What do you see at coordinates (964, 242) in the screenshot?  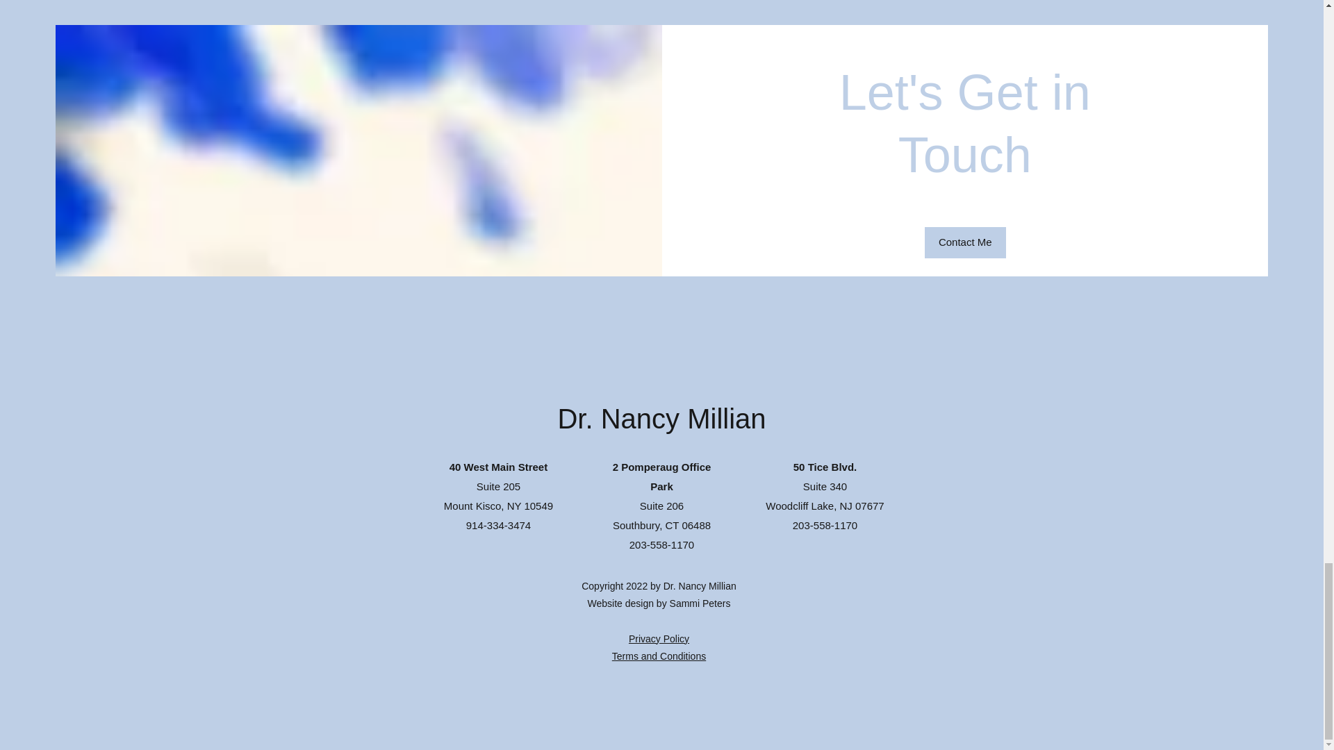 I see `Contact Me` at bounding box center [964, 242].